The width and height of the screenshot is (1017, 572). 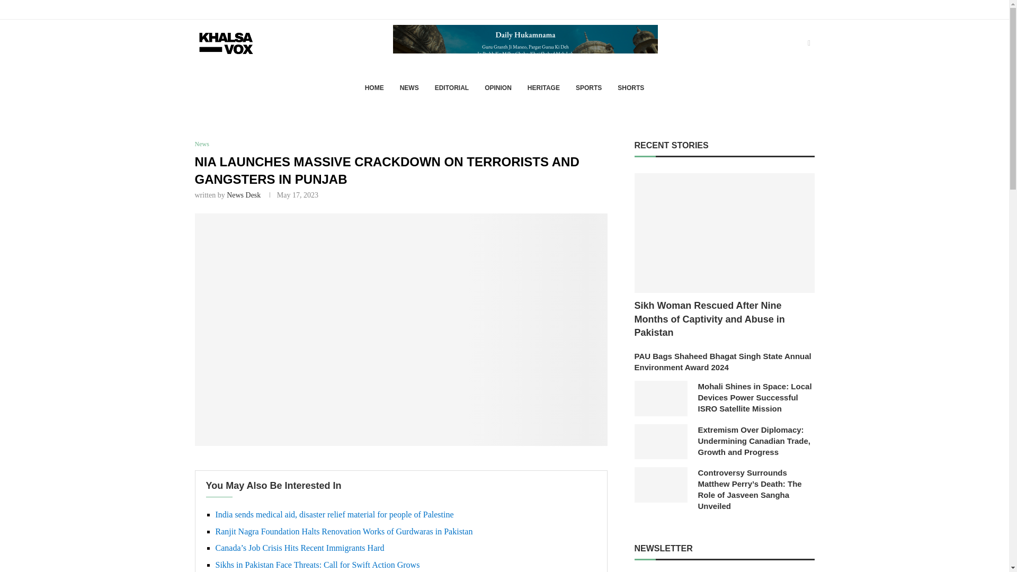 I want to click on HERITAGE, so click(x=543, y=88).